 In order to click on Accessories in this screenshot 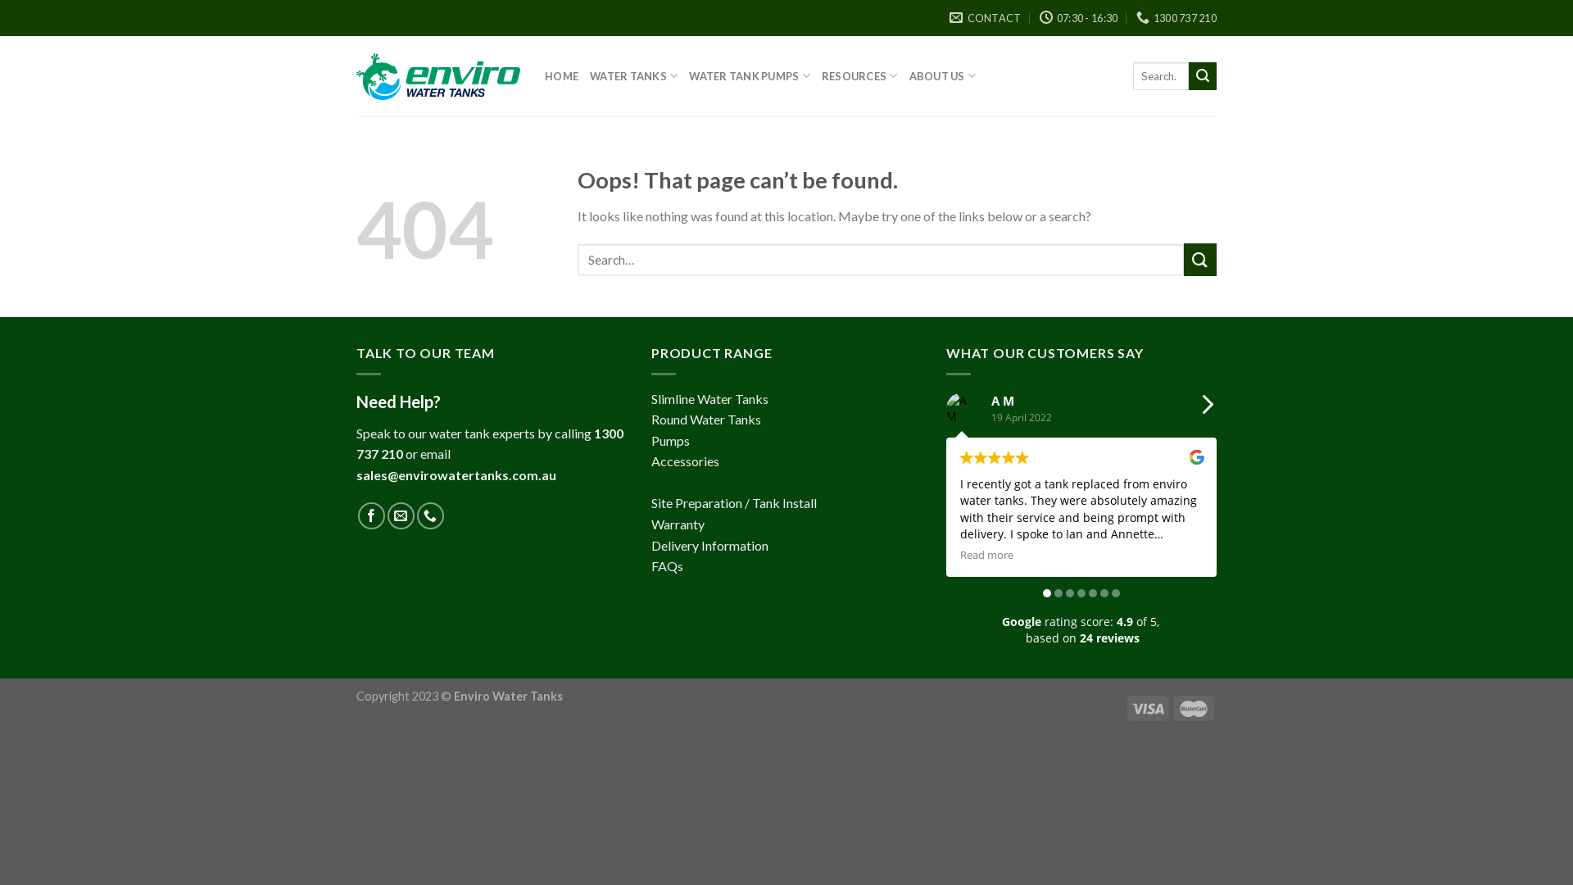, I will do `click(685, 461)`.